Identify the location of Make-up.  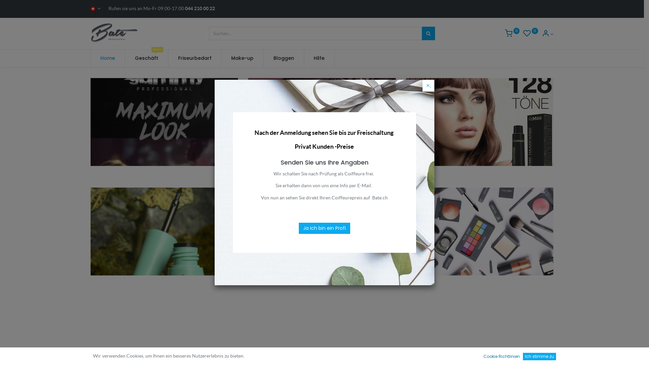
(242, 58).